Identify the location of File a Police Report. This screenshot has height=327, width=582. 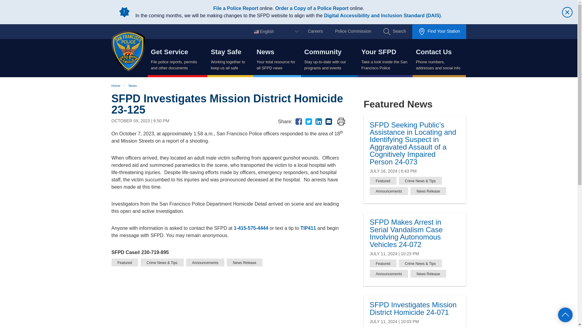
(236, 8).